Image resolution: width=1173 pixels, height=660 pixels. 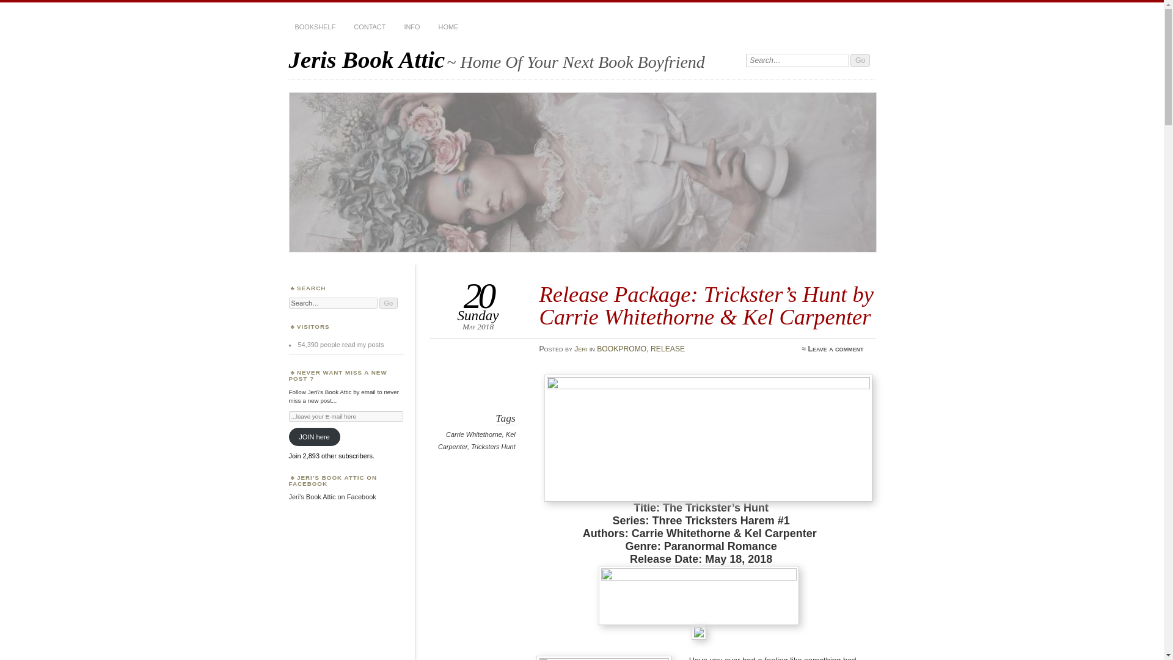 What do you see at coordinates (621, 348) in the screenshot?
I see `BOOKPROMO` at bounding box center [621, 348].